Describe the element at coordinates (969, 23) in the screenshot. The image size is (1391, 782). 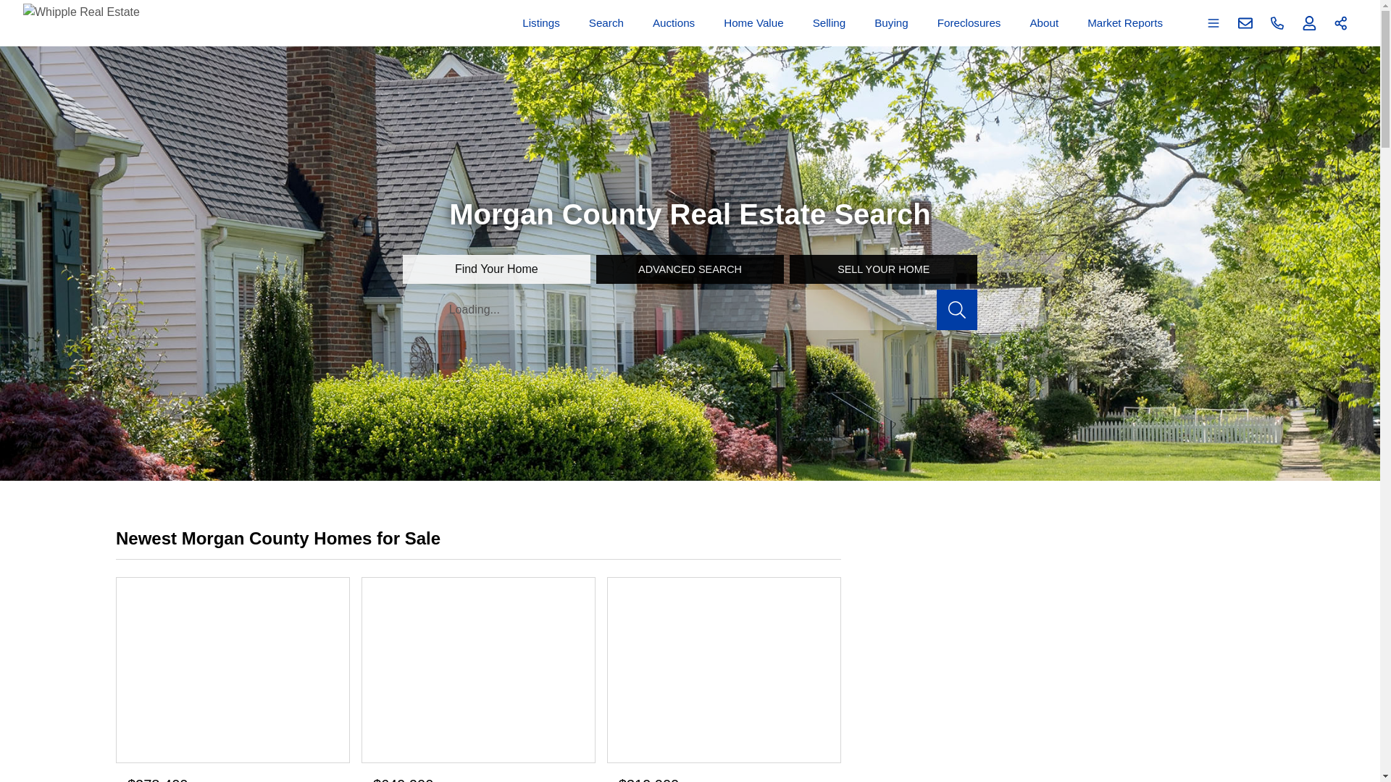
I see `Foreclosures` at that location.